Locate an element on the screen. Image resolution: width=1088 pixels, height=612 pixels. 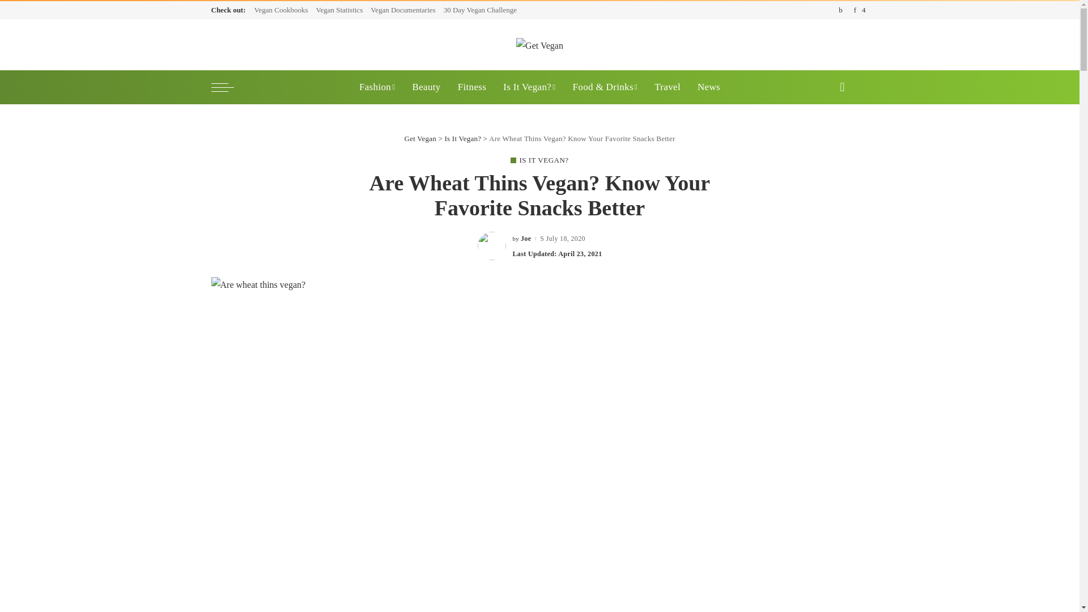
Travel is located at coordinates (668, 87).